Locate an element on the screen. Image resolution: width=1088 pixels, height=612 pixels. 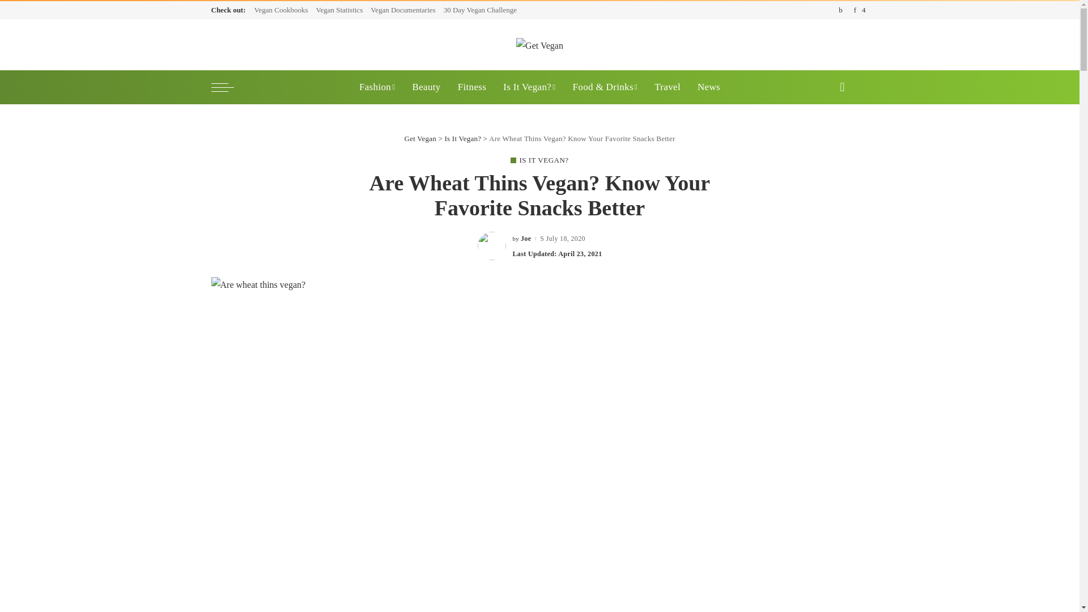
Travel is located at coordinates (668, 87).